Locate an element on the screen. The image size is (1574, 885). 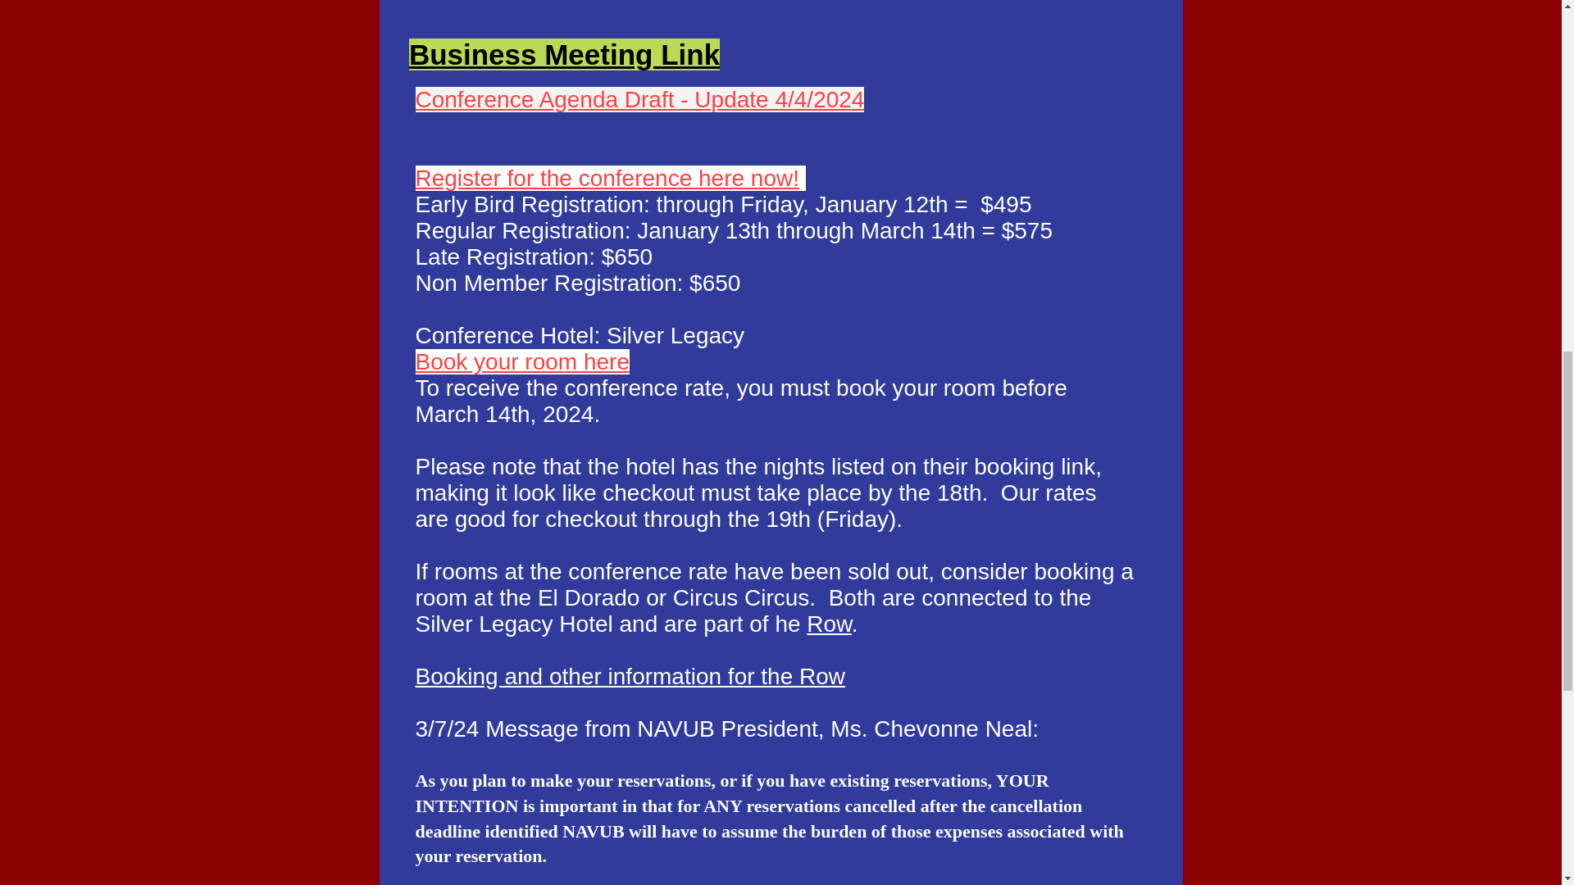
Business Meeting Link is located at coordinates (564, 54).